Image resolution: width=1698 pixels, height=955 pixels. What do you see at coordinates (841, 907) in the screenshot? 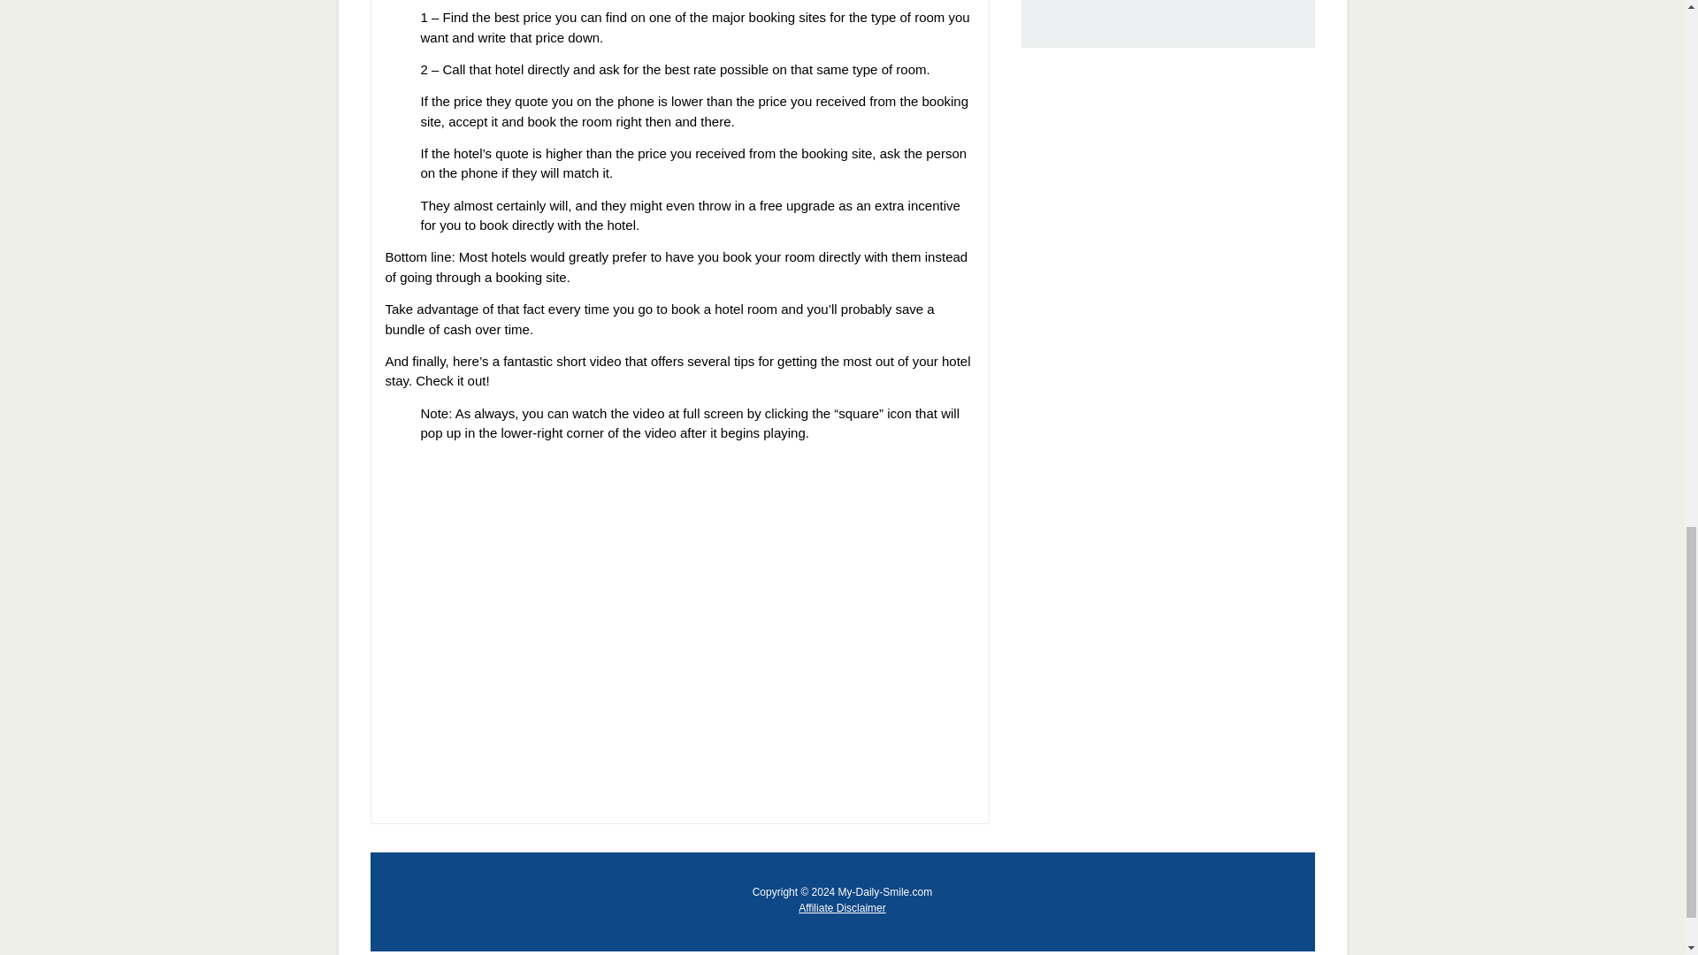
I see `Affiliate Disclaimer` at bounding box center [841, 907].